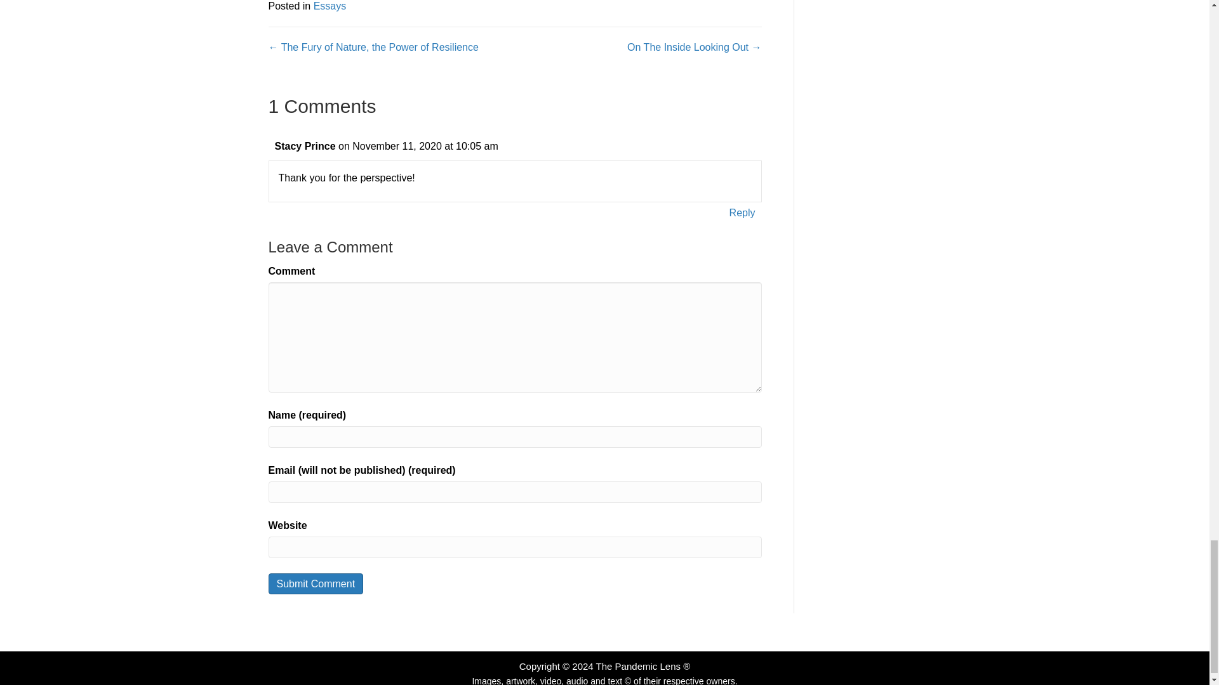  Describe the element at coordinates (742, 212) in the screenshot. I see `Reply` at that location.